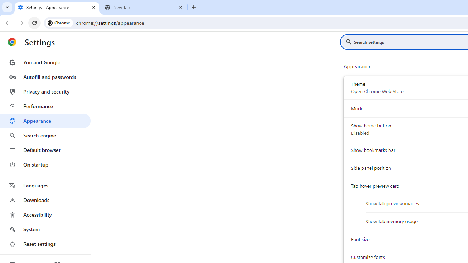 This screenshot has height=263, width=468. I want to click on Default browser, so click(45, 150).